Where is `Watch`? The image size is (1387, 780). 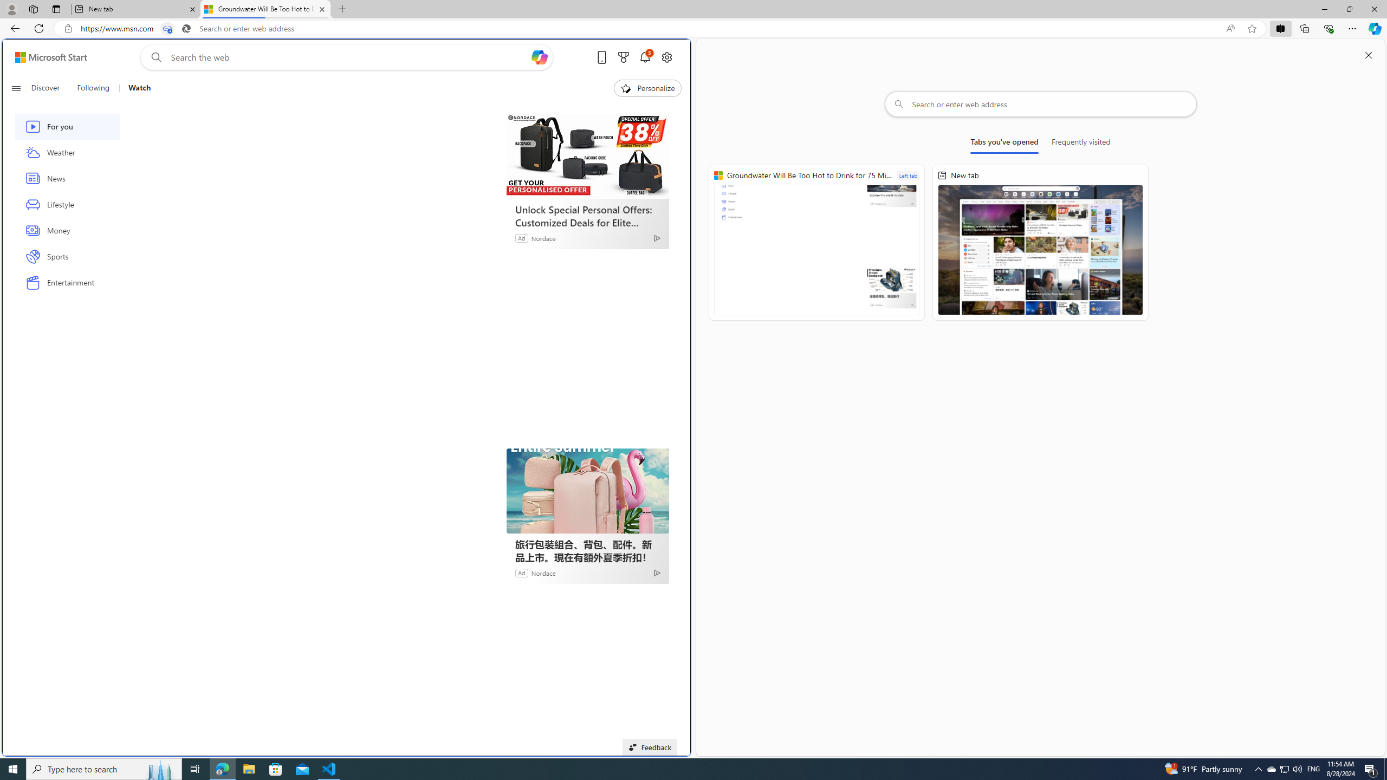 Watch is located at coordinates (139, 88).